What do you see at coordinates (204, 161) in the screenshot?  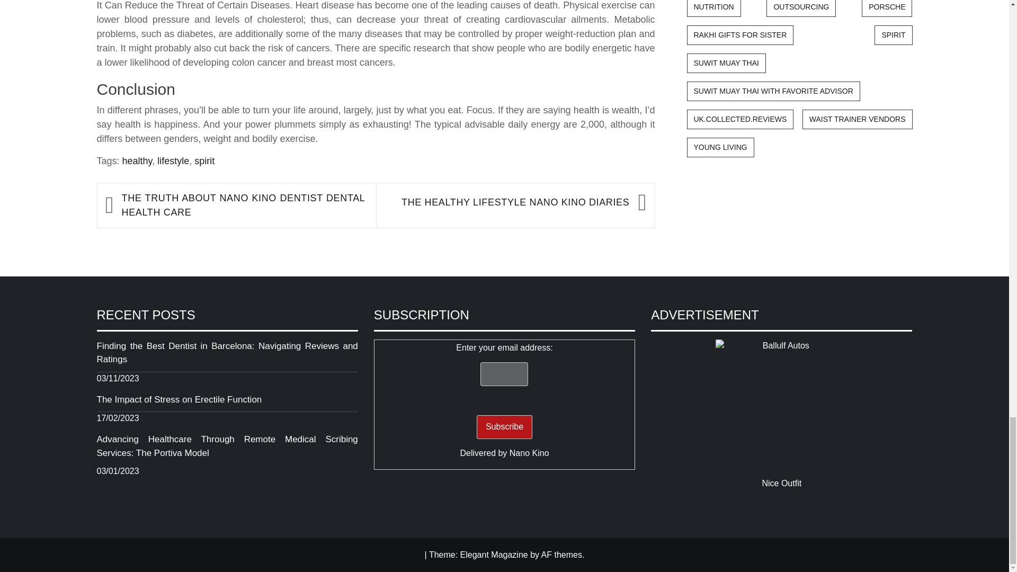 I see `spirit` at bounding box center [204, 161].